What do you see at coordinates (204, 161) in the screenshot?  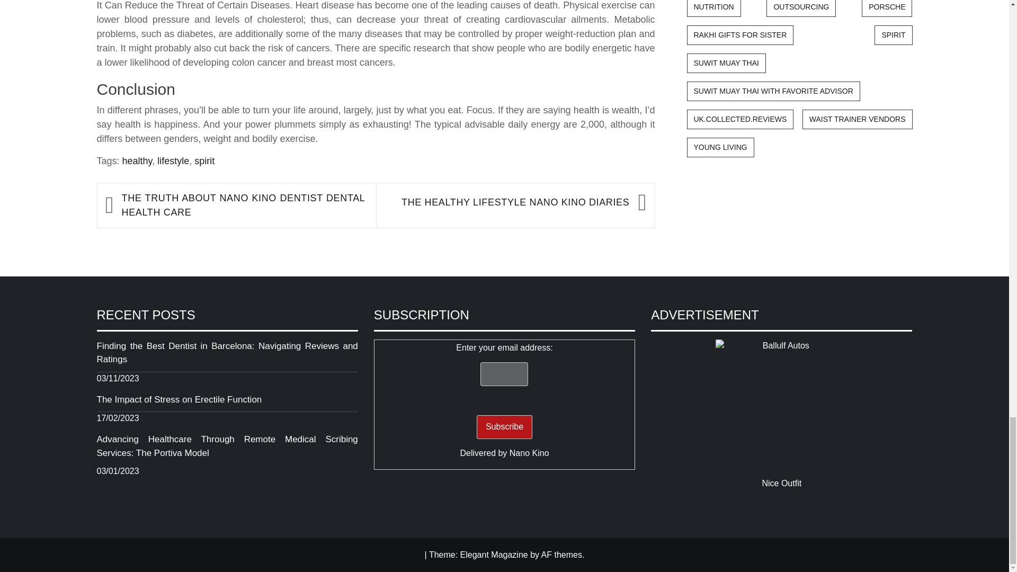 I see `spirit` at bounding box center [204, 161].